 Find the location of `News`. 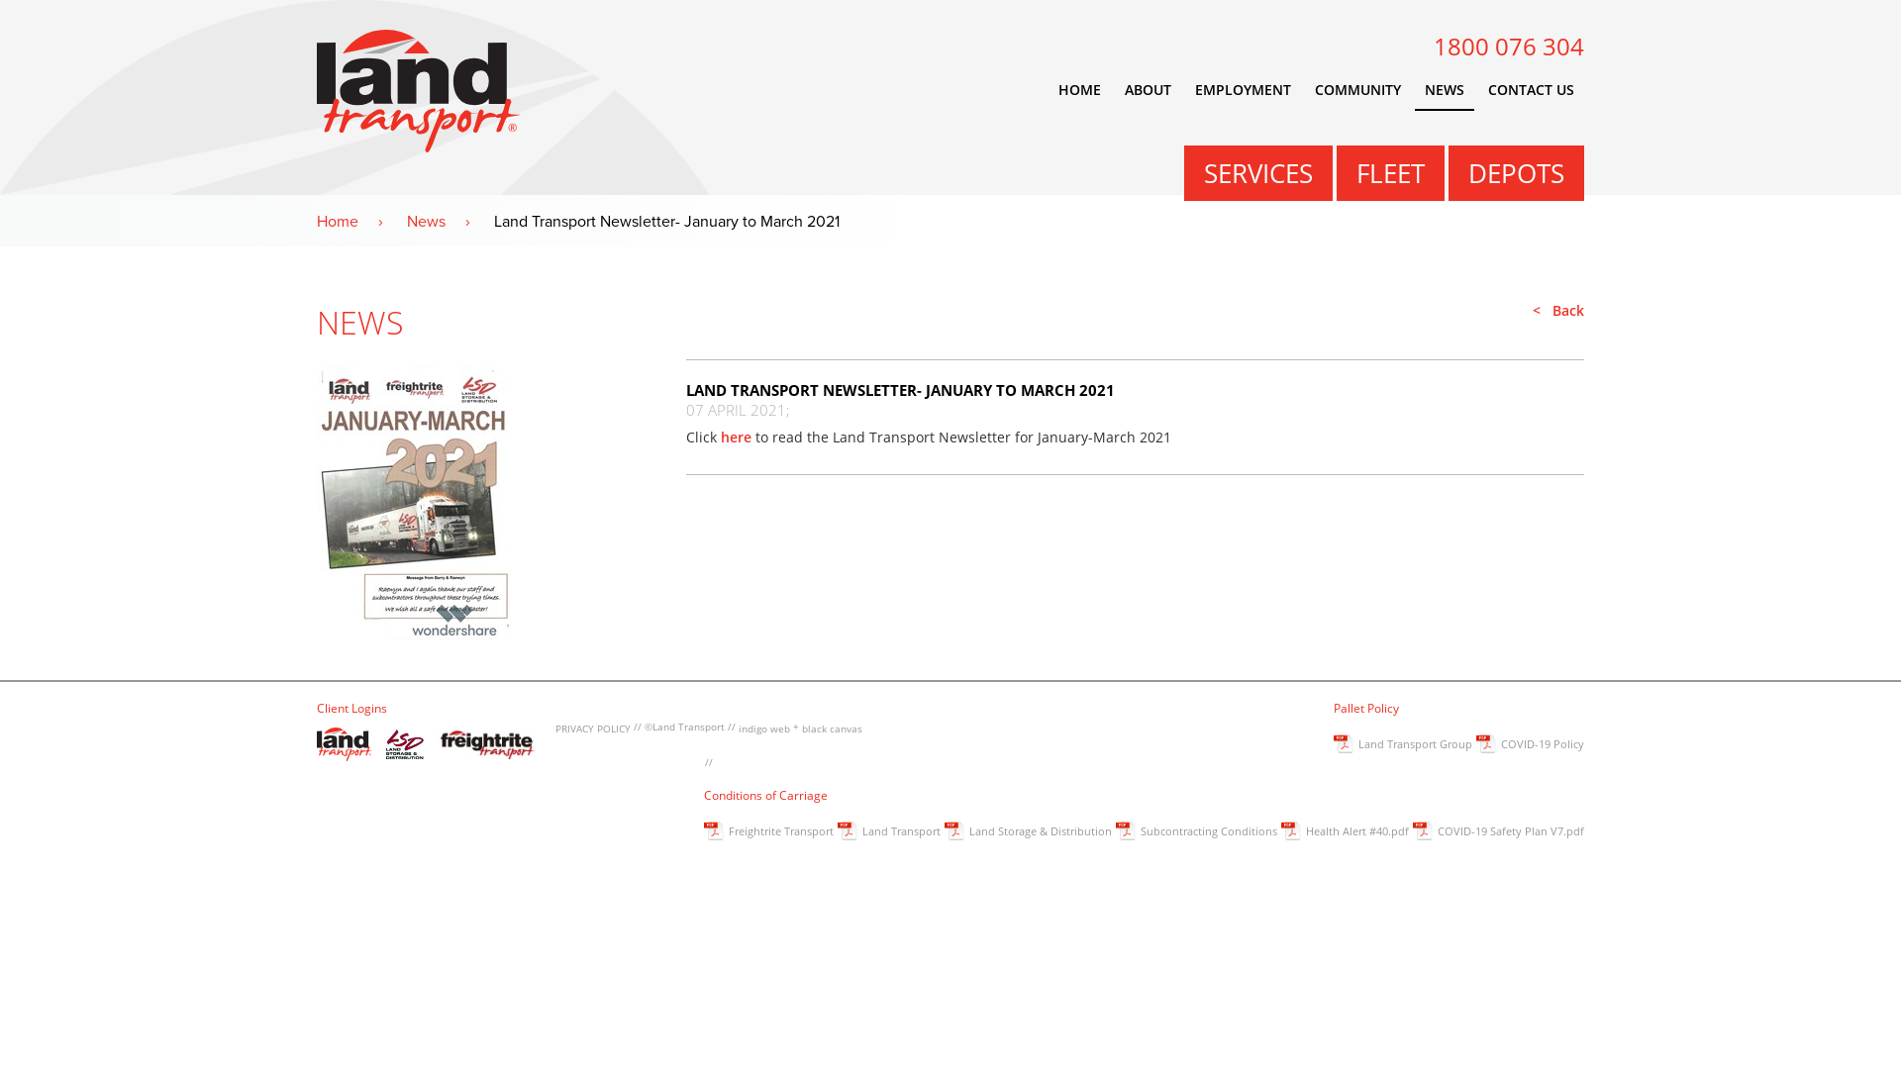

News is located at coordinates (449, 222).